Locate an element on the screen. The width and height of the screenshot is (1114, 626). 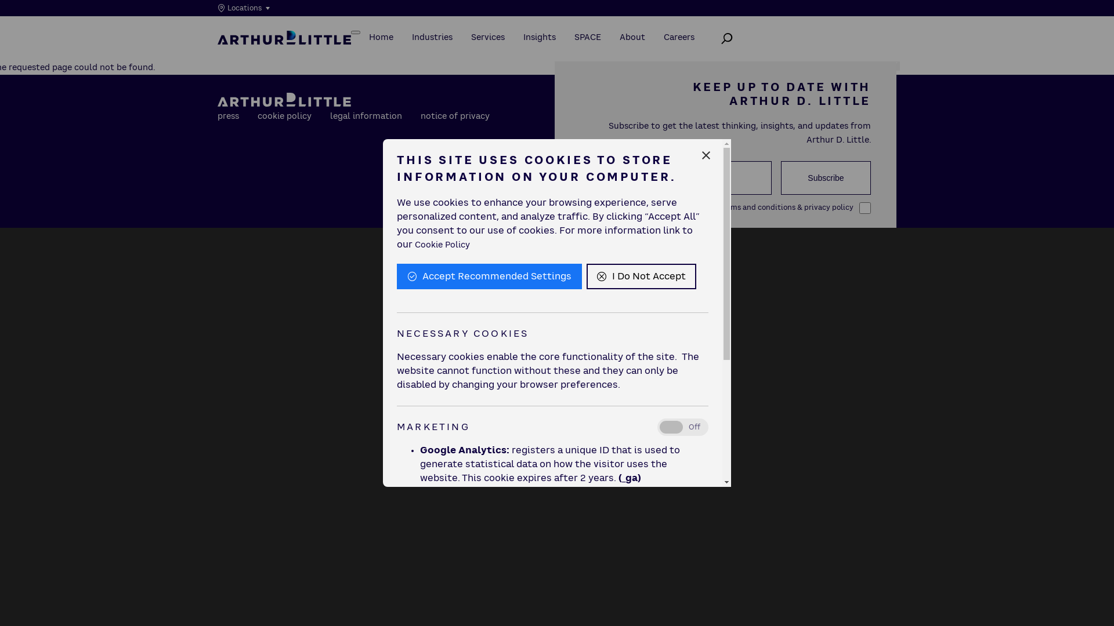
privacy policy is located at coordinates (829, 208).